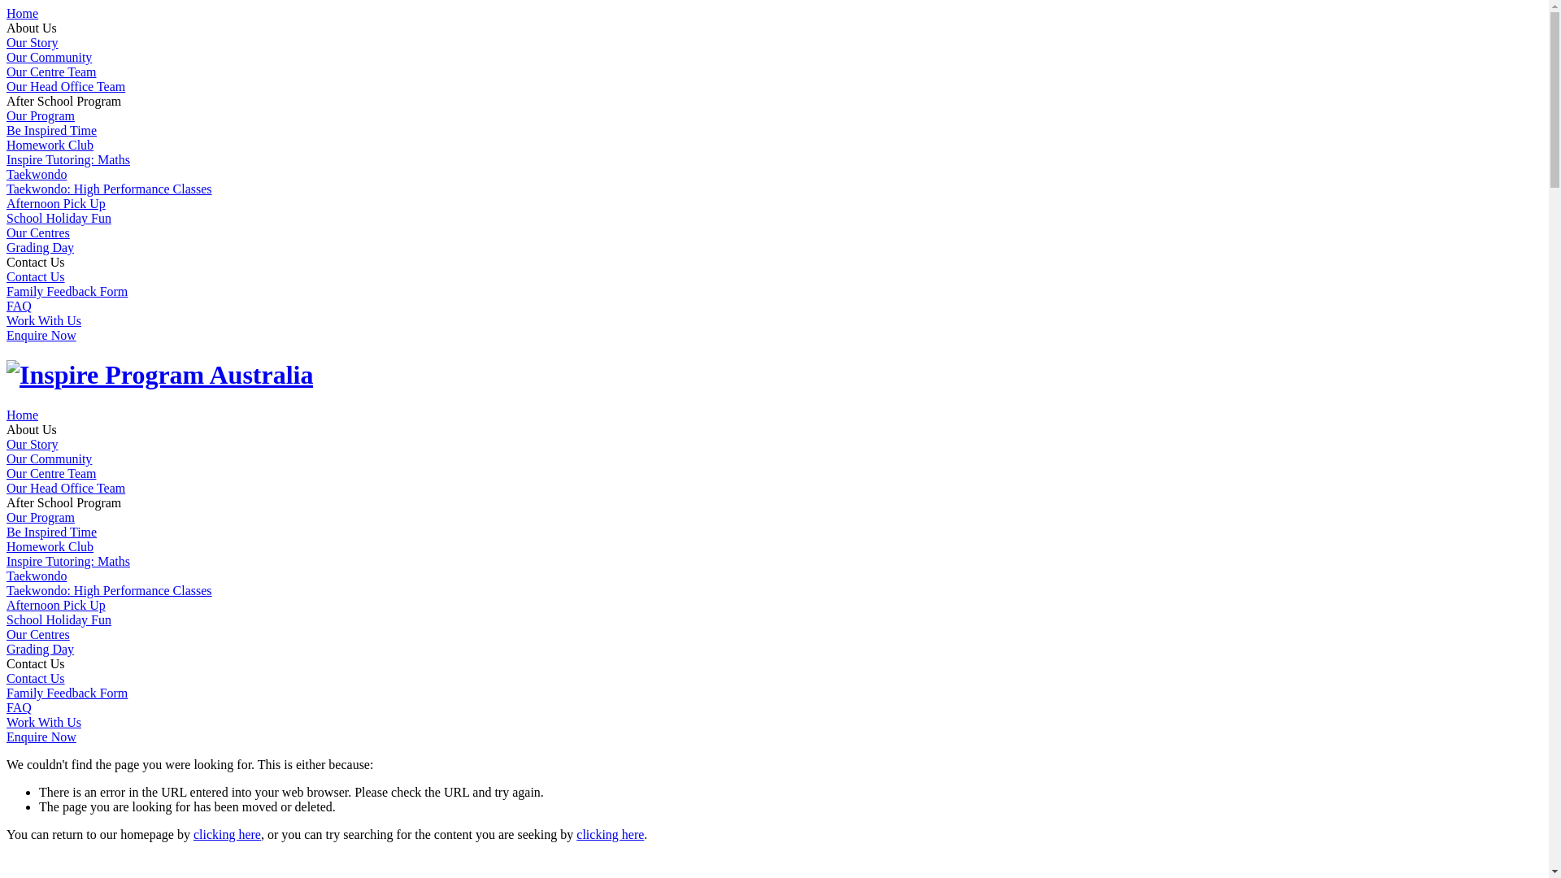  Describe the element at coordinates (52, 72) in the screenshot. I see `Our Centre Team` at that location.